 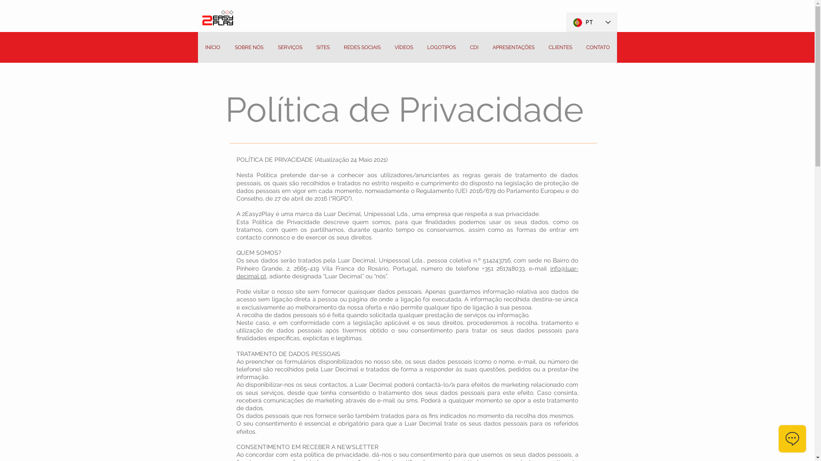 What do you see at coordinates (598, 48) in the screenshot?
I see `CONTATO` at bounding box center [598, 48].